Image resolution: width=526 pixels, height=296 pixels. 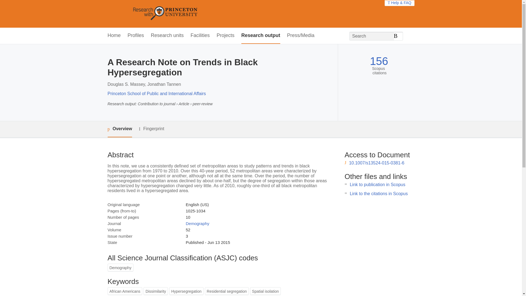 I want to click on Princeton University Home, so click(x=205, y=14).